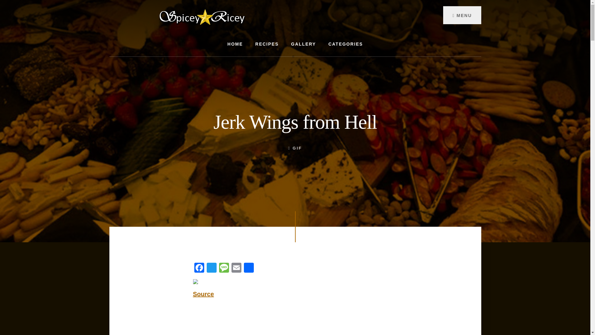 This screenshot has height=335, width=595. Describe the element at coordinates (267, 44) in the screenshot. I see `RECIPES` at that location.